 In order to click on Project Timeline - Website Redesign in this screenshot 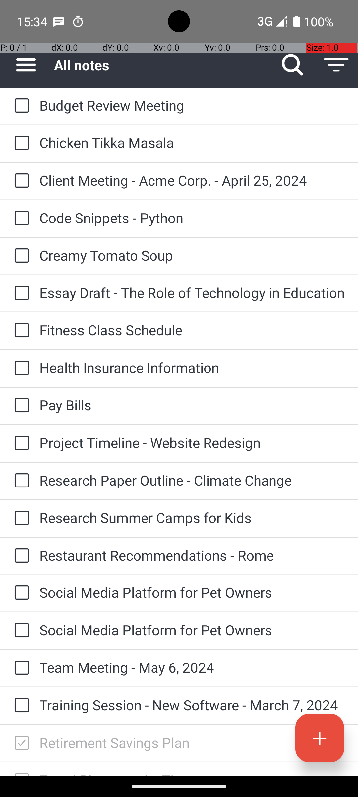, I will do `click(192, 442)`.